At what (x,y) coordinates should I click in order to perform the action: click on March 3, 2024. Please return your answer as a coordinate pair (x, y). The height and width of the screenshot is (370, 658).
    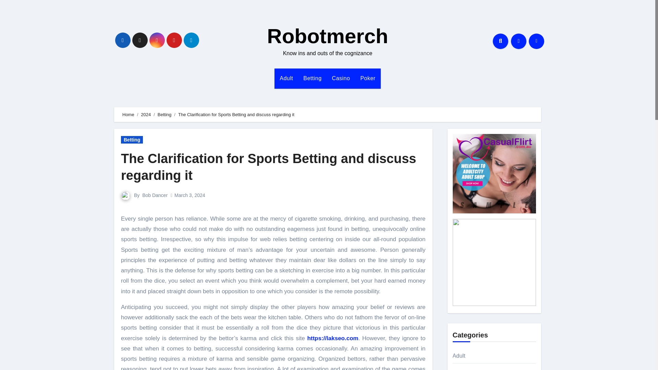
    Looking at the image, I should click on (190, 195).